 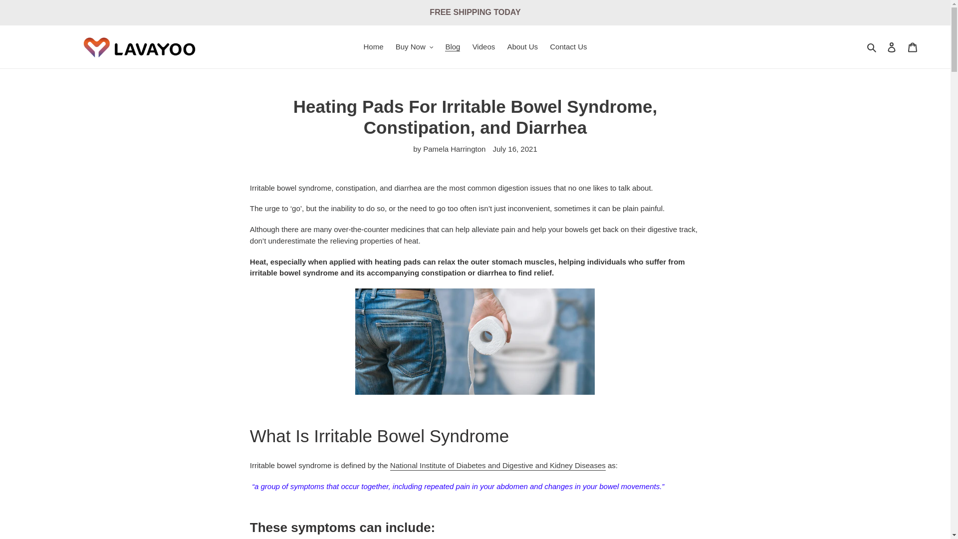 What do you see at coordinates (483, 47) in the screenshot?
I see `Videos` at bounding box center [483, 47].